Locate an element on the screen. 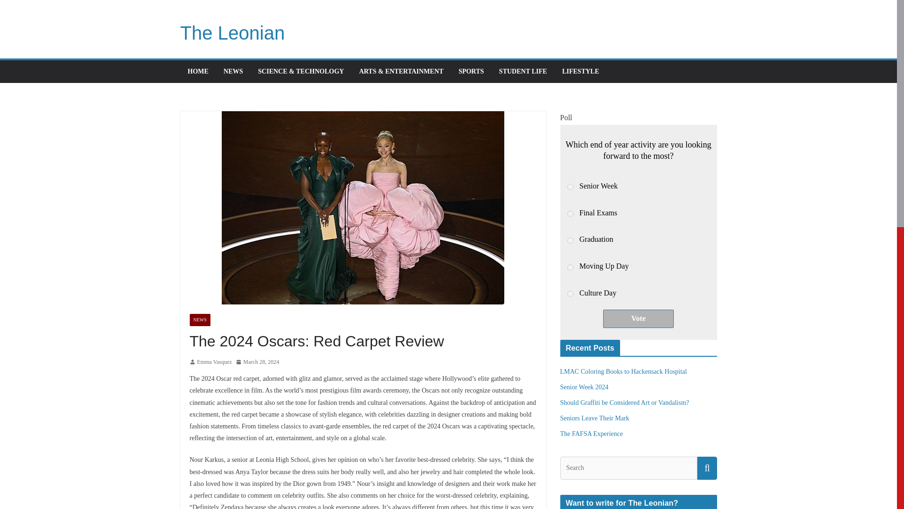  NEWS is located at coordinates (233, 72).